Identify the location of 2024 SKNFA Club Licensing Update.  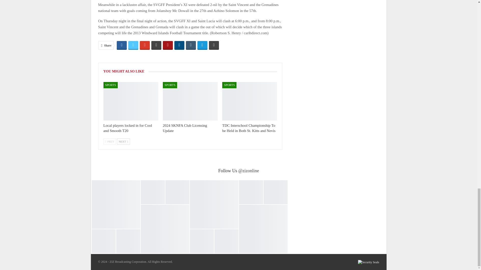
(190, 101).